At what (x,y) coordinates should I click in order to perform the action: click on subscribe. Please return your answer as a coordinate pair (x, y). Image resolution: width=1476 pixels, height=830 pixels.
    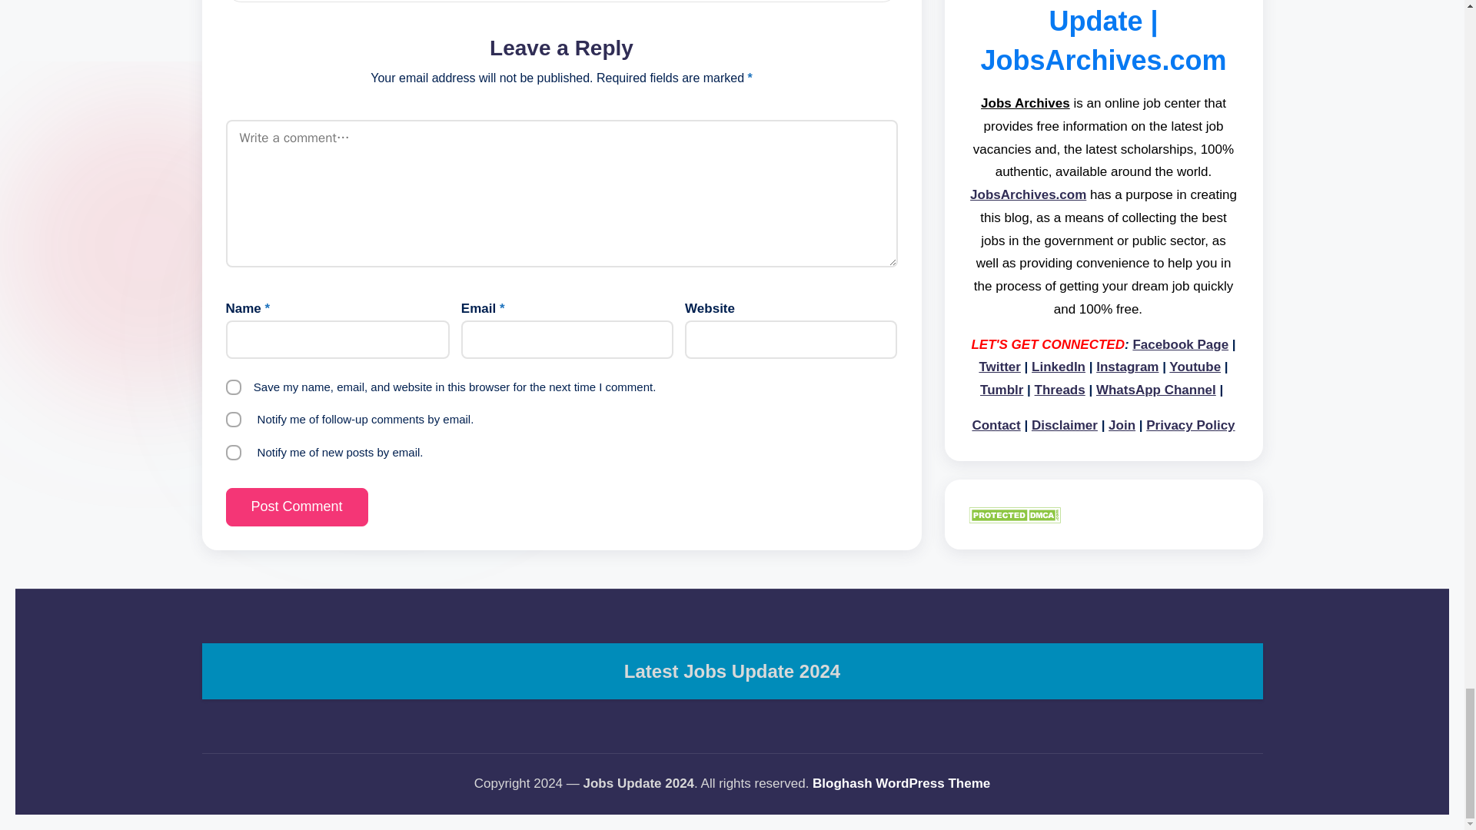
    Looking at the image, I should click on (234, 420).